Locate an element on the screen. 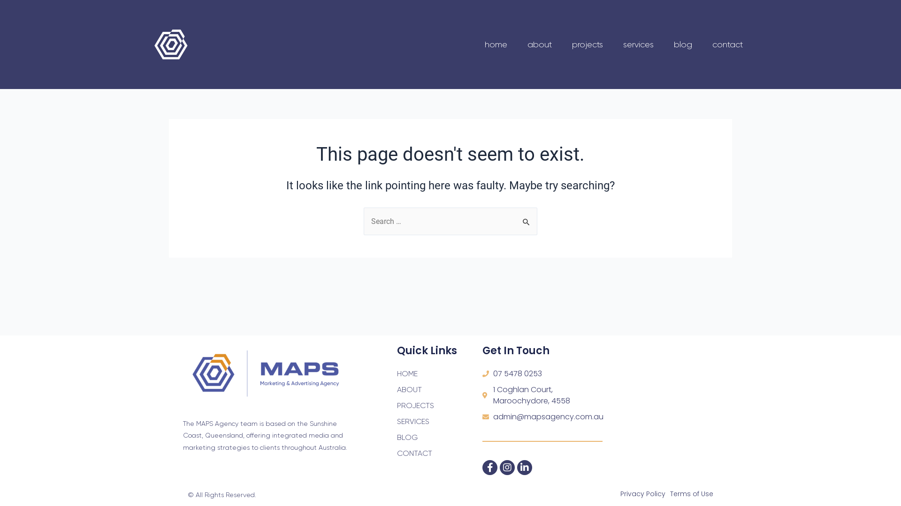 Image resolution: width=901 pixels, height=506 pixels. SERVICES is located at coordinates (440, 422).